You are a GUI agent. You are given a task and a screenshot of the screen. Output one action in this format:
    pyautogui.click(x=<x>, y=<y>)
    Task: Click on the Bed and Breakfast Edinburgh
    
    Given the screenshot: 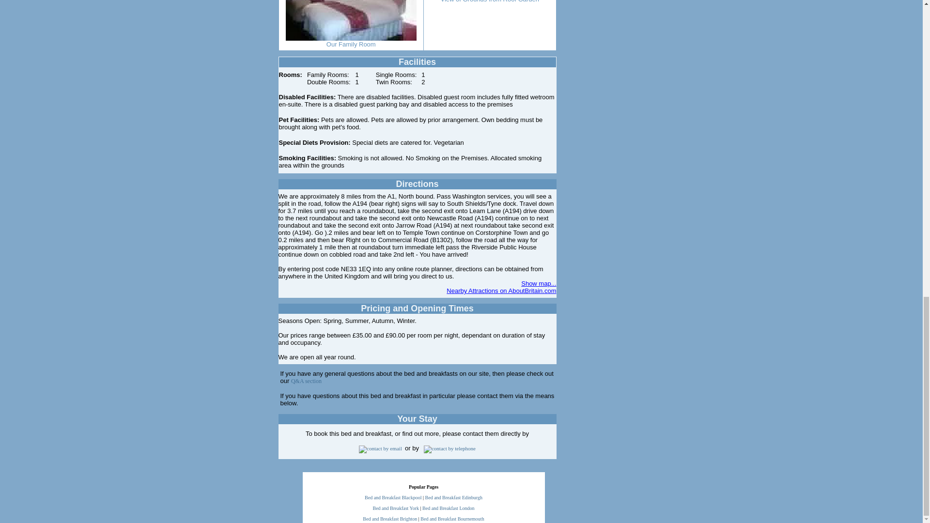 What is the action you would take?
    pyautogui.click(x=453, y=497)
    